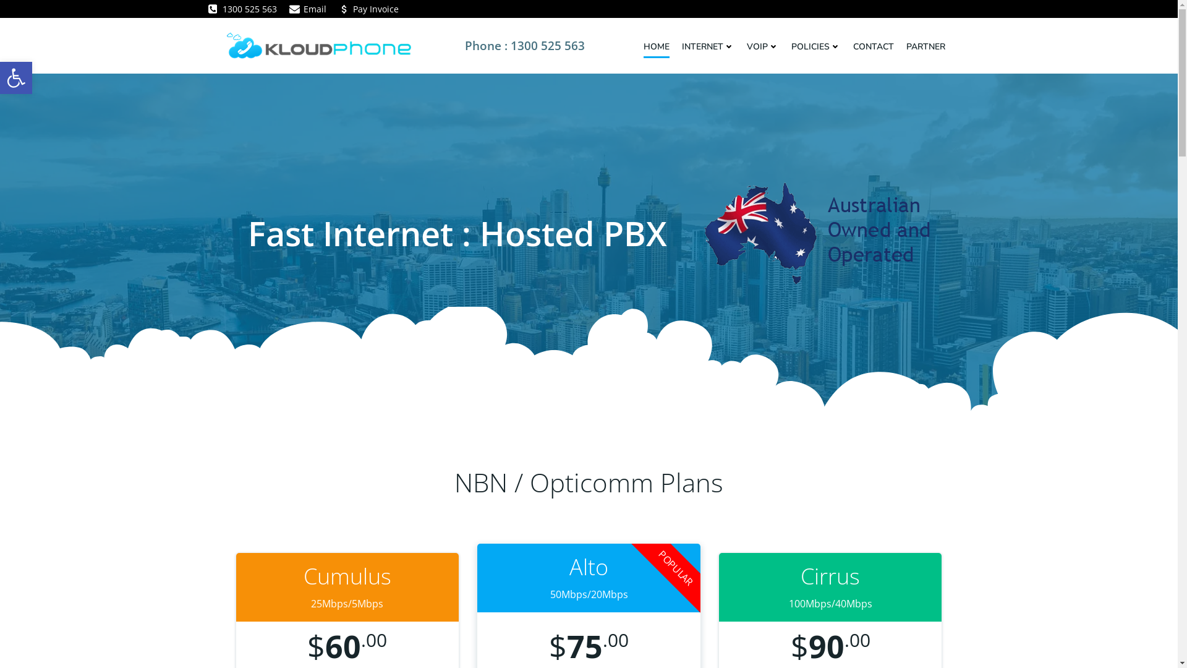 This screenshot has height=668, width=1187. What do you see at coordinates (16, 78) in the screenshot?
I see `Open toolbar
Accessibility Tools` at bounding box center [16, 78].